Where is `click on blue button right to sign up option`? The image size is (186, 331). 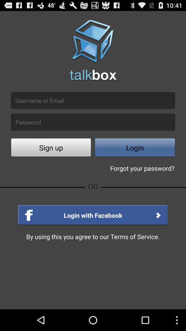
click on blue button right to sign up option is located at coordinates (135, 148).